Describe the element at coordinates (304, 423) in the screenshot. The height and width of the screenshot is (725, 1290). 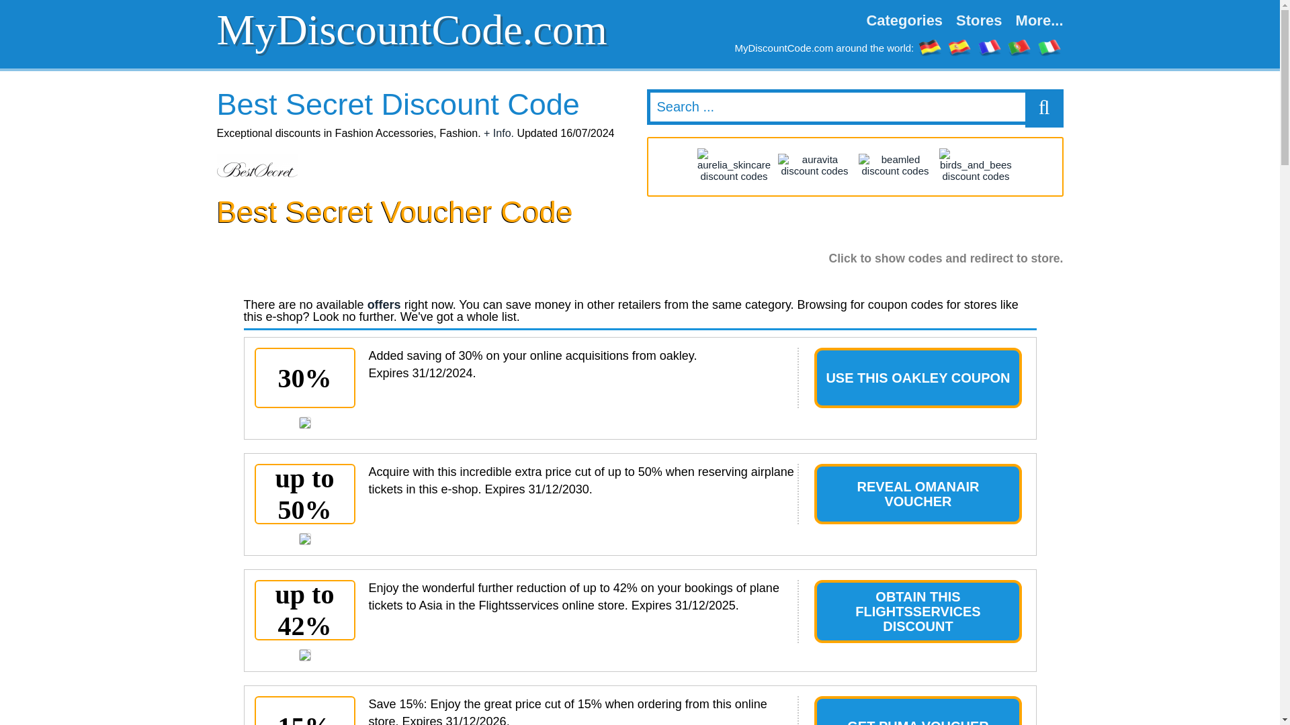
I see `Use this oakley coupon ` at that location.